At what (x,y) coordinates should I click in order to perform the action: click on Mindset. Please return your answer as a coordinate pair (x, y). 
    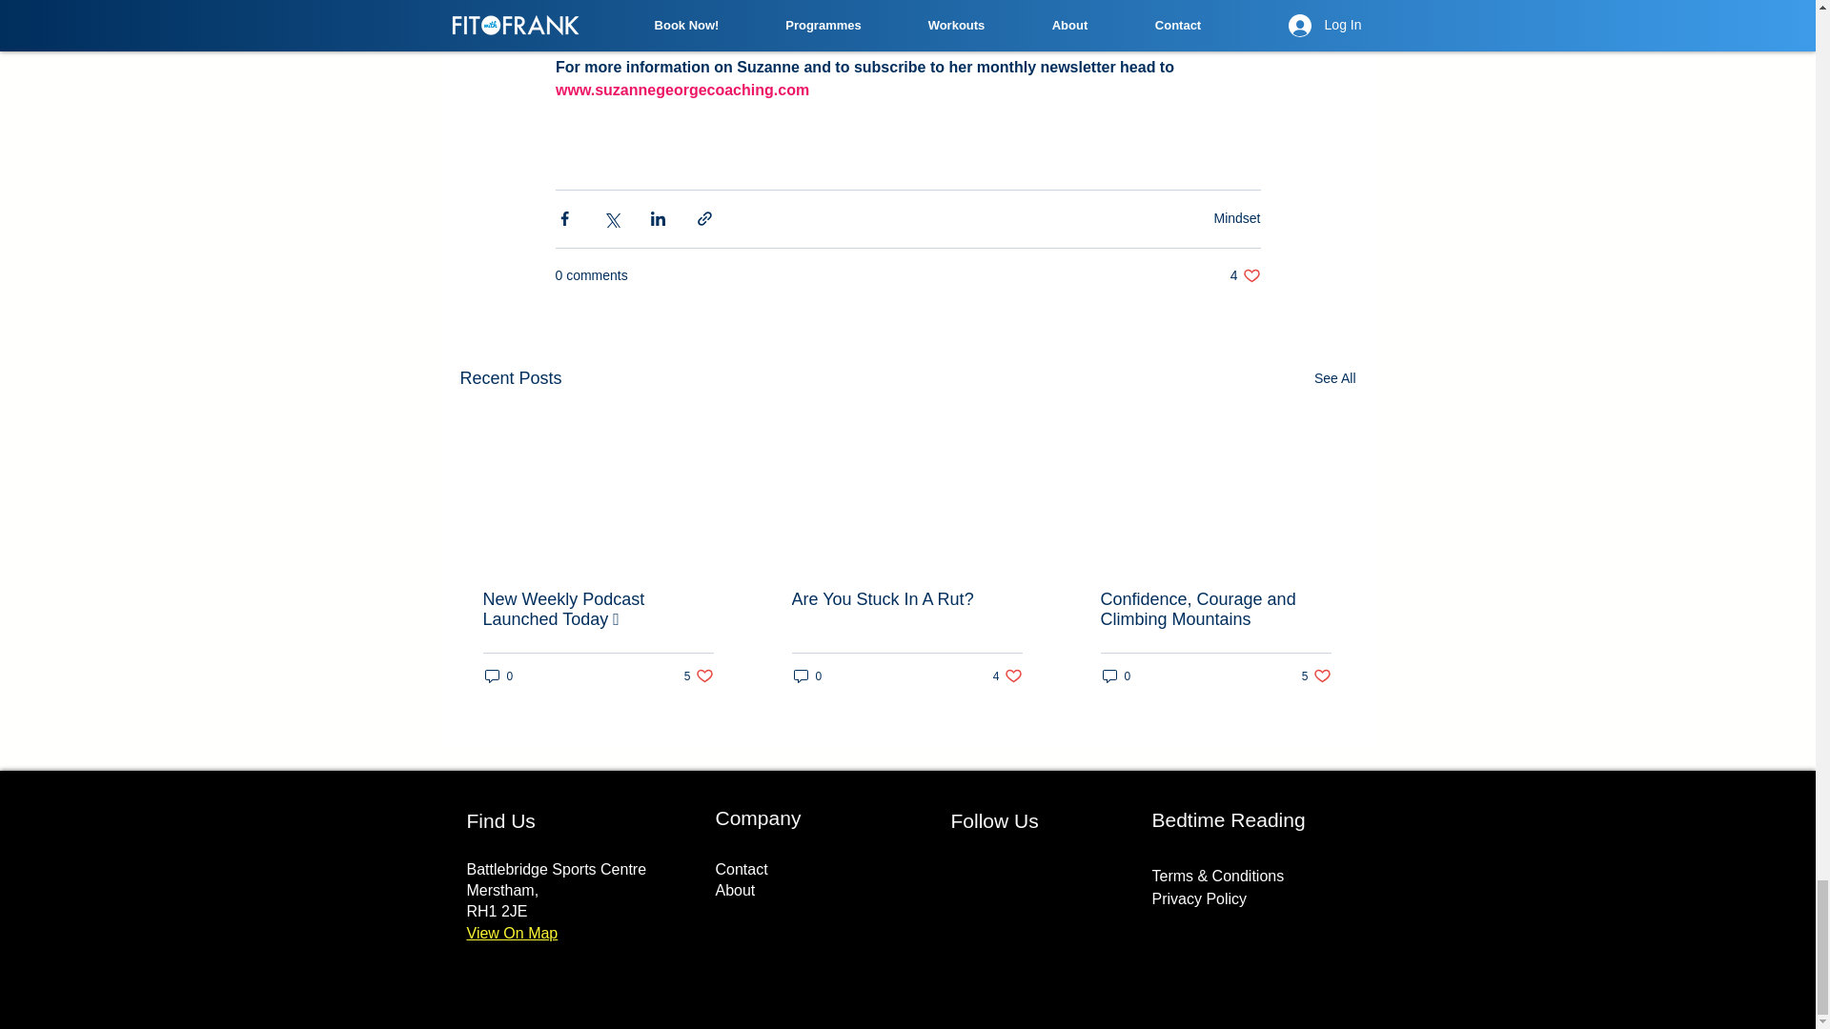
    Looking at the image, I should click on (1115, 676).